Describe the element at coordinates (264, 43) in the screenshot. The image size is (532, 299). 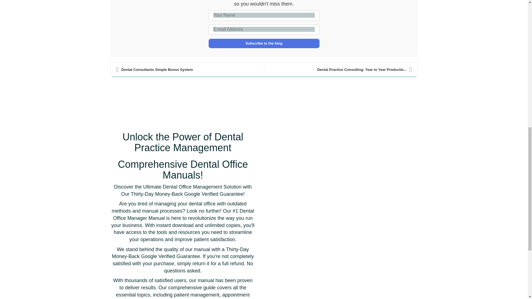
I see `Subscribe to the blog` at that location.